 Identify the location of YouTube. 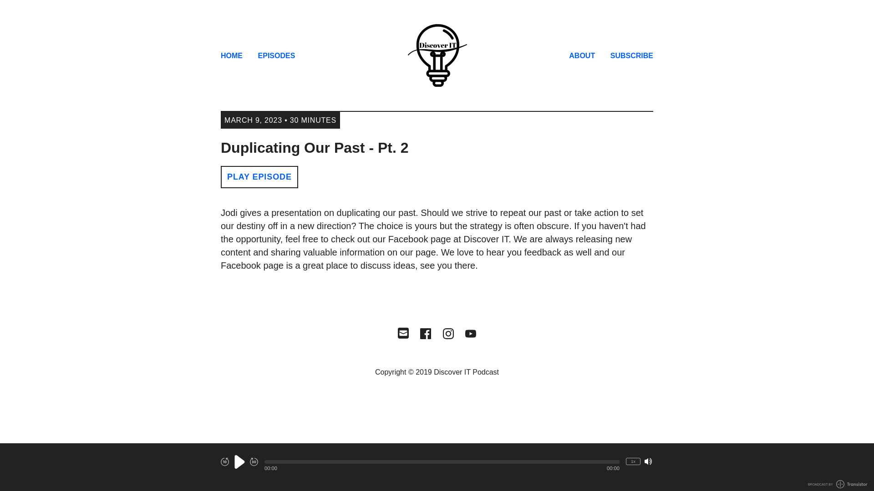
(471, 334).